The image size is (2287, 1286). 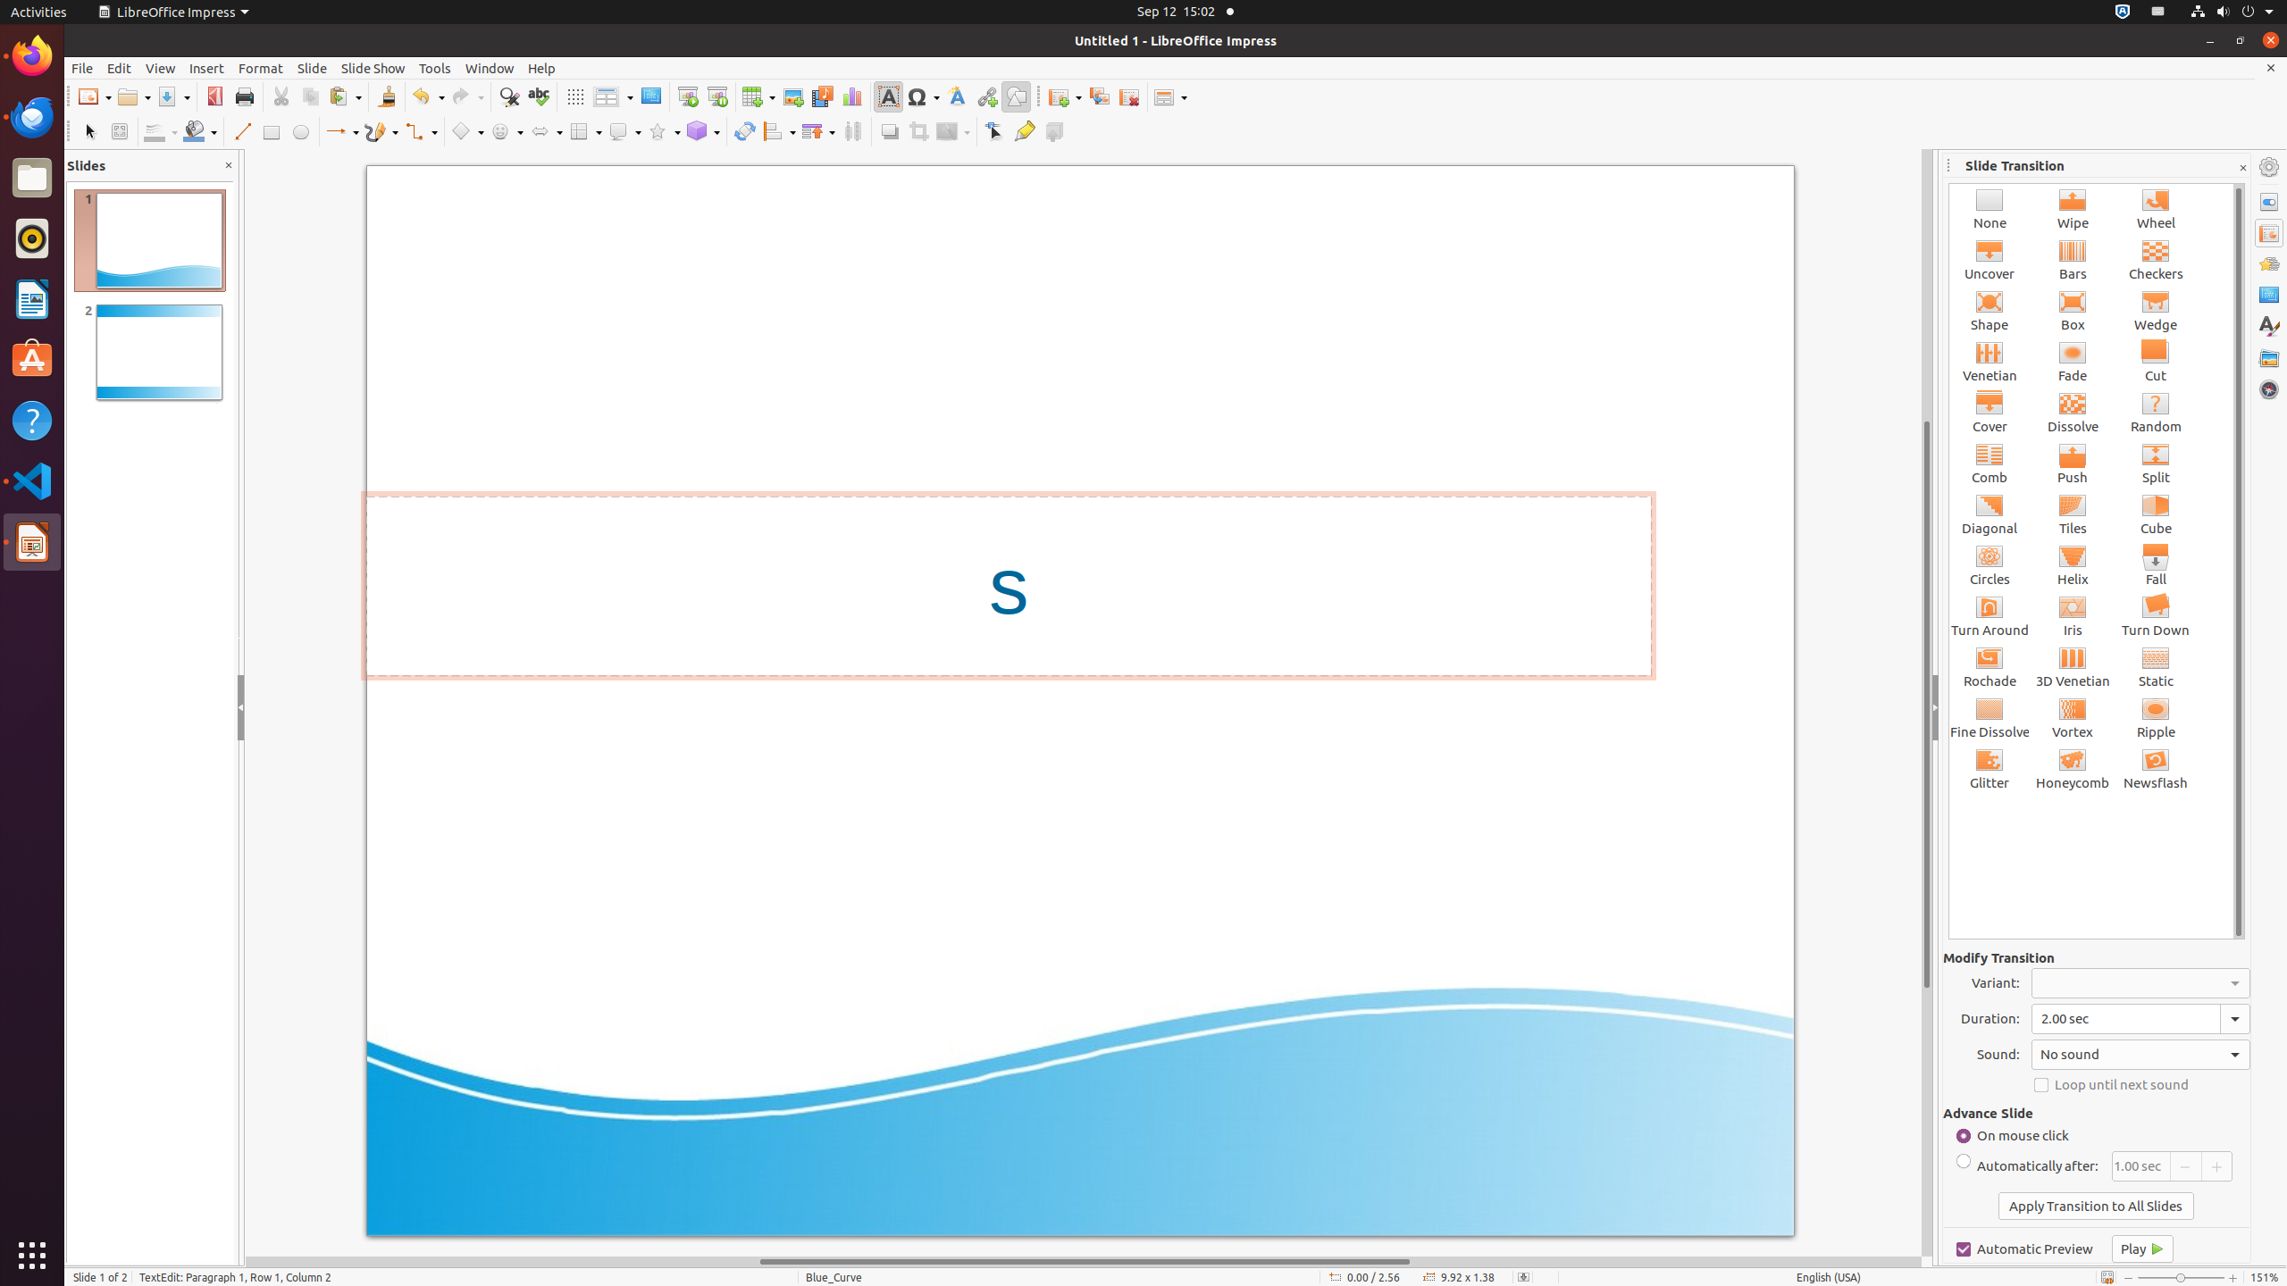 What do you see at coordinates (313, 68) in the screenshot?
I see `Slide` at bounding box center [313, 68].